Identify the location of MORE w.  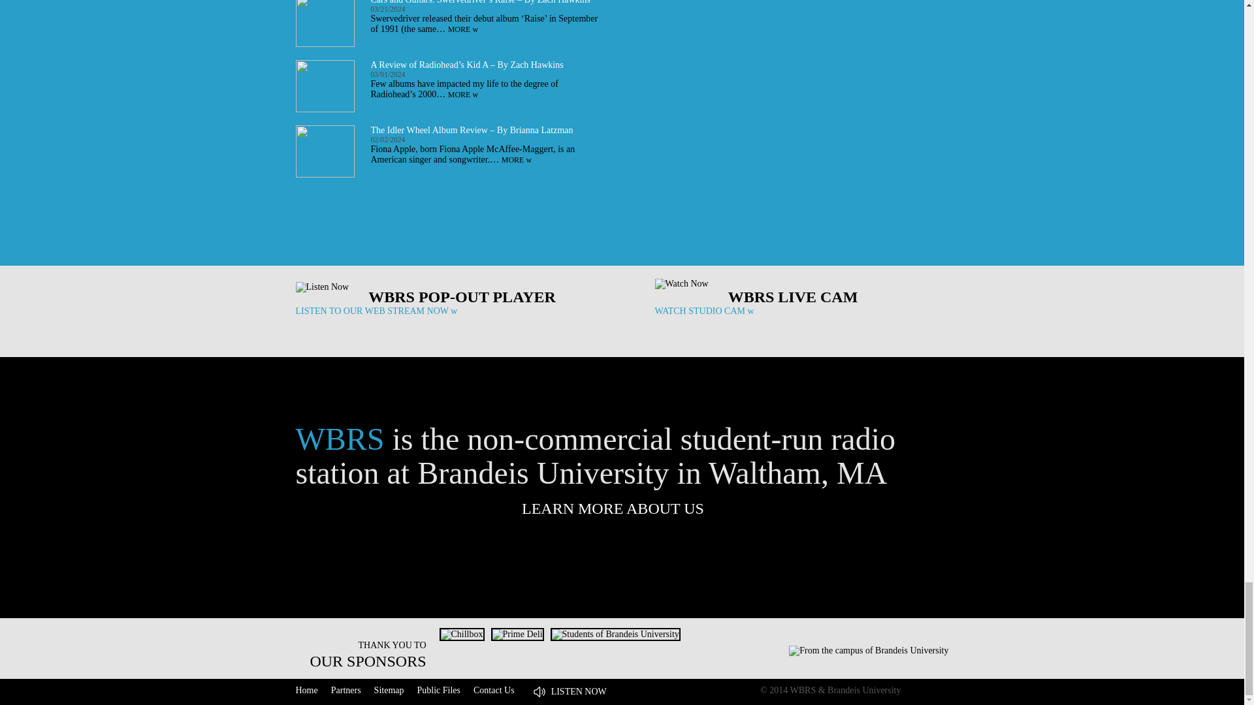
(462, 29).